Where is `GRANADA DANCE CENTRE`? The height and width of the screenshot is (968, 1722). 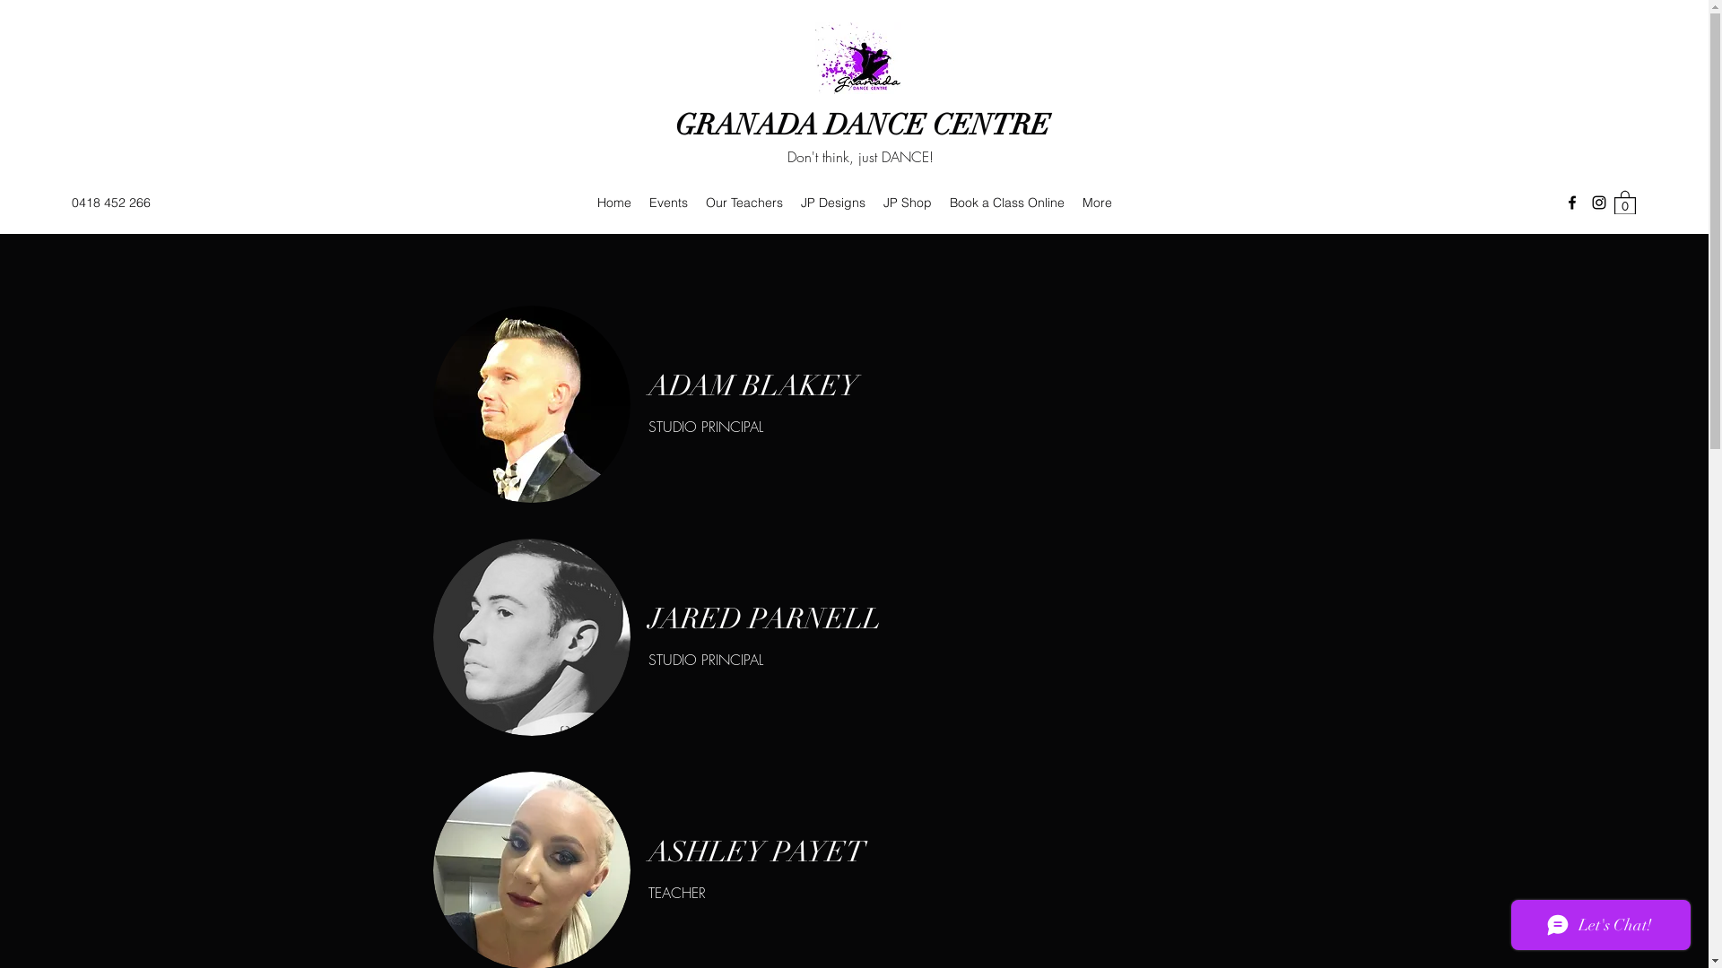
GRANADA DANCE CENTRE is located at coordinates (863, 125).